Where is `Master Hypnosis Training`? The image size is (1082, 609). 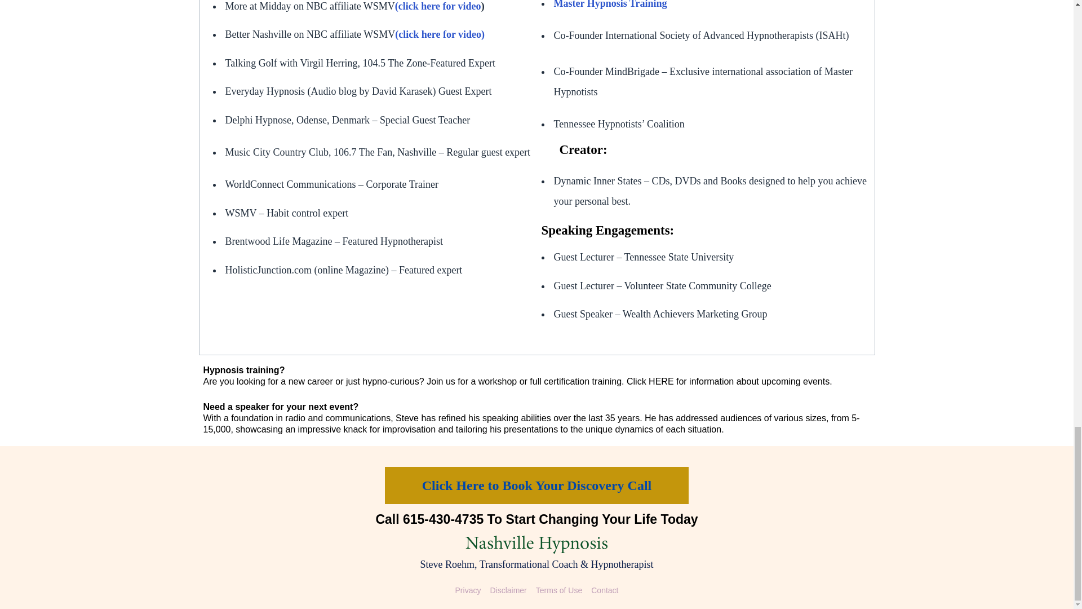 Master Hypnosis Training is located at coordinates (610, 5).